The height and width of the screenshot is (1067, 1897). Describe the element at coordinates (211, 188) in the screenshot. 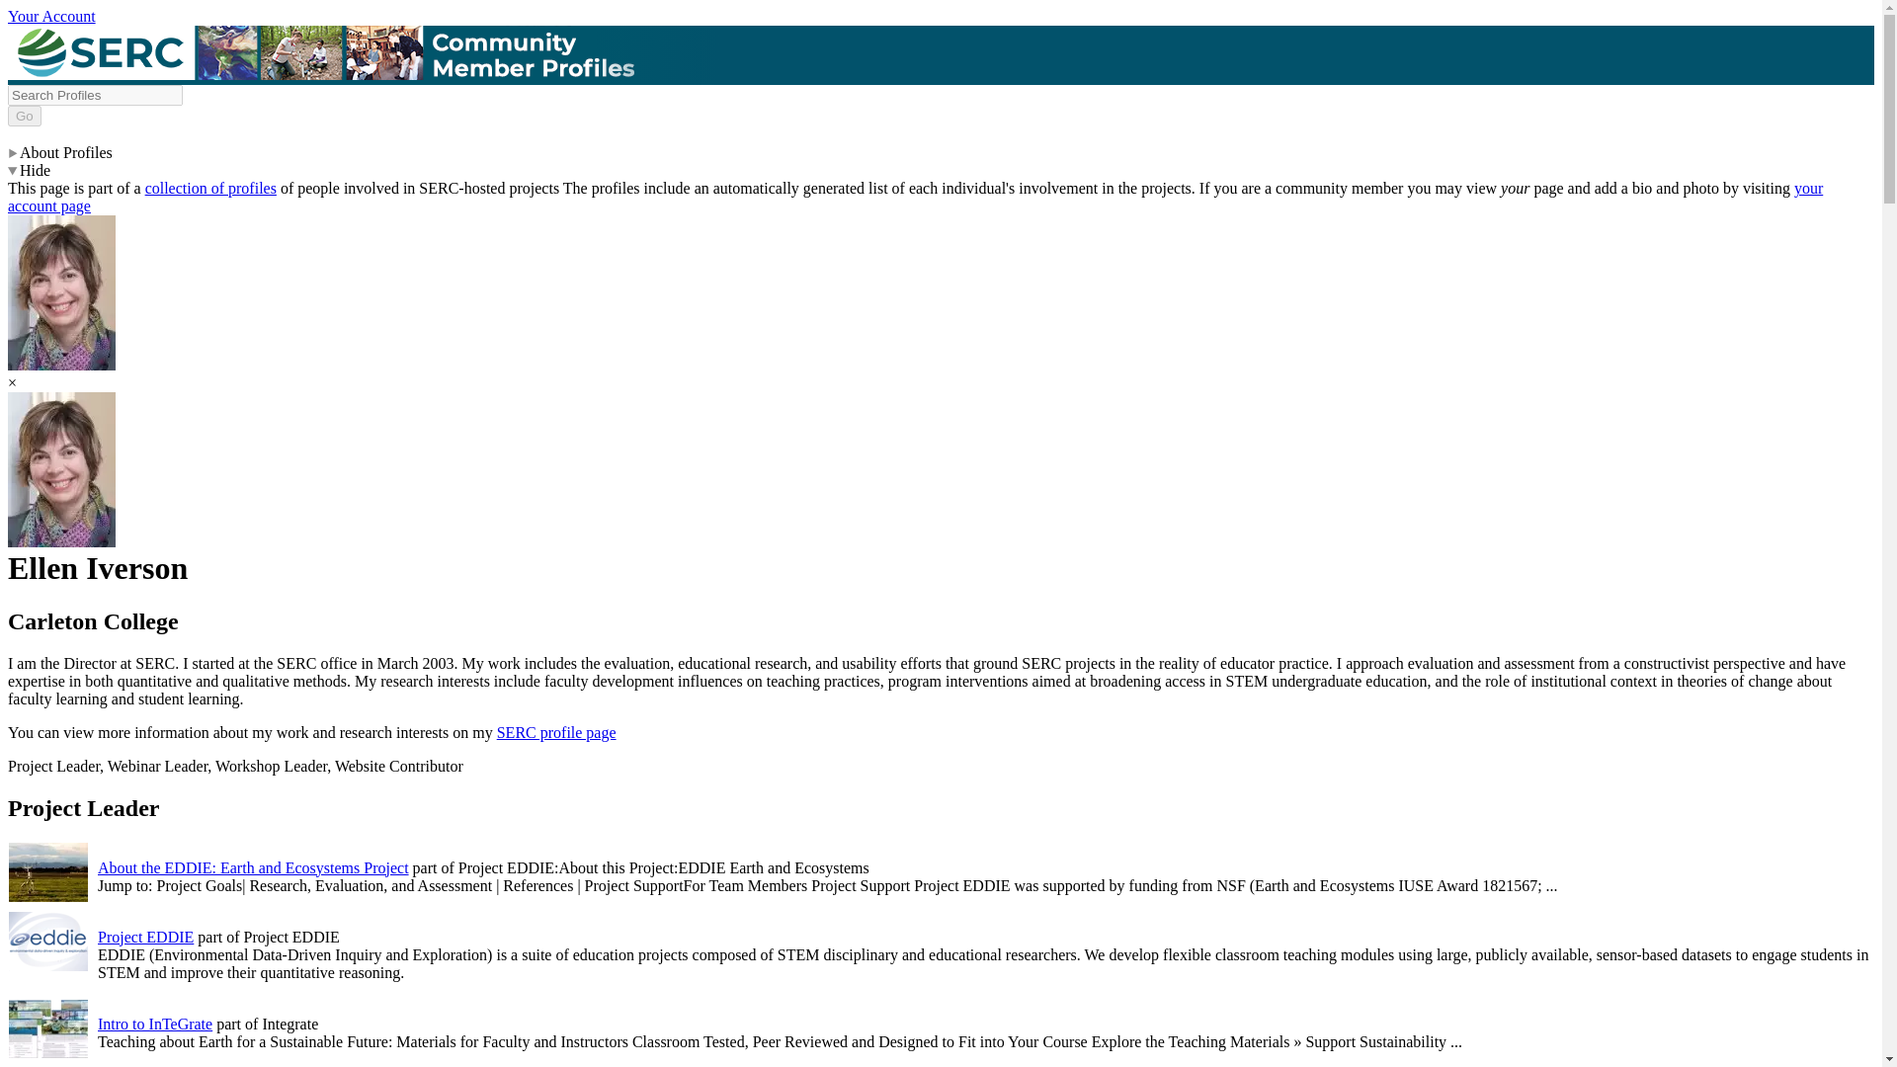

I see `collection of profiles` at that location.